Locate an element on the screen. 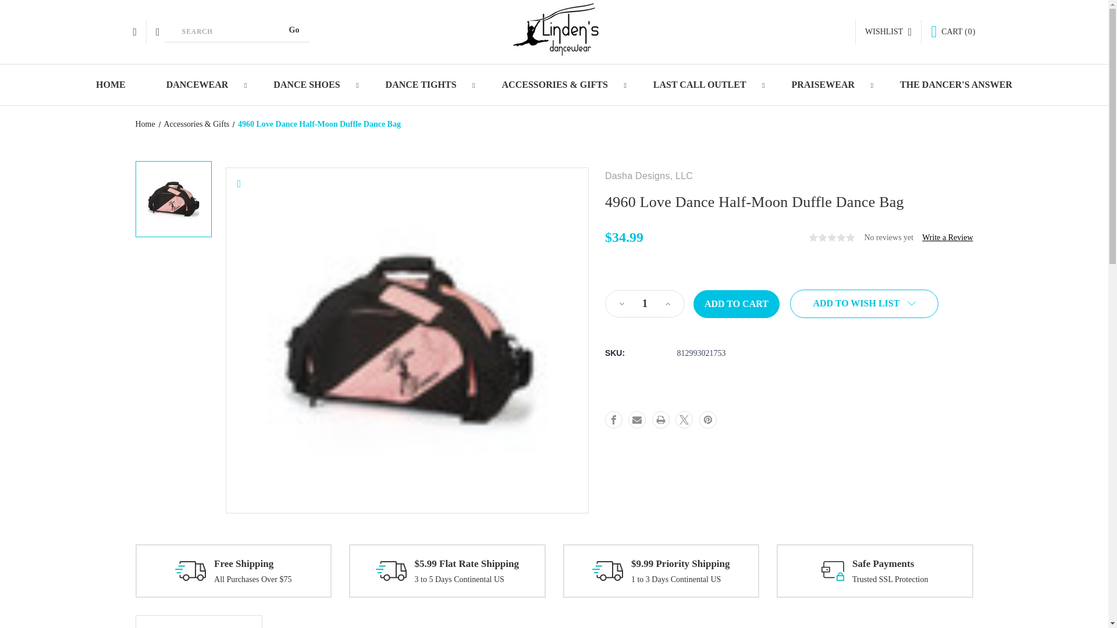  DANCE TIGHTS is located at coordinates (423, 85).